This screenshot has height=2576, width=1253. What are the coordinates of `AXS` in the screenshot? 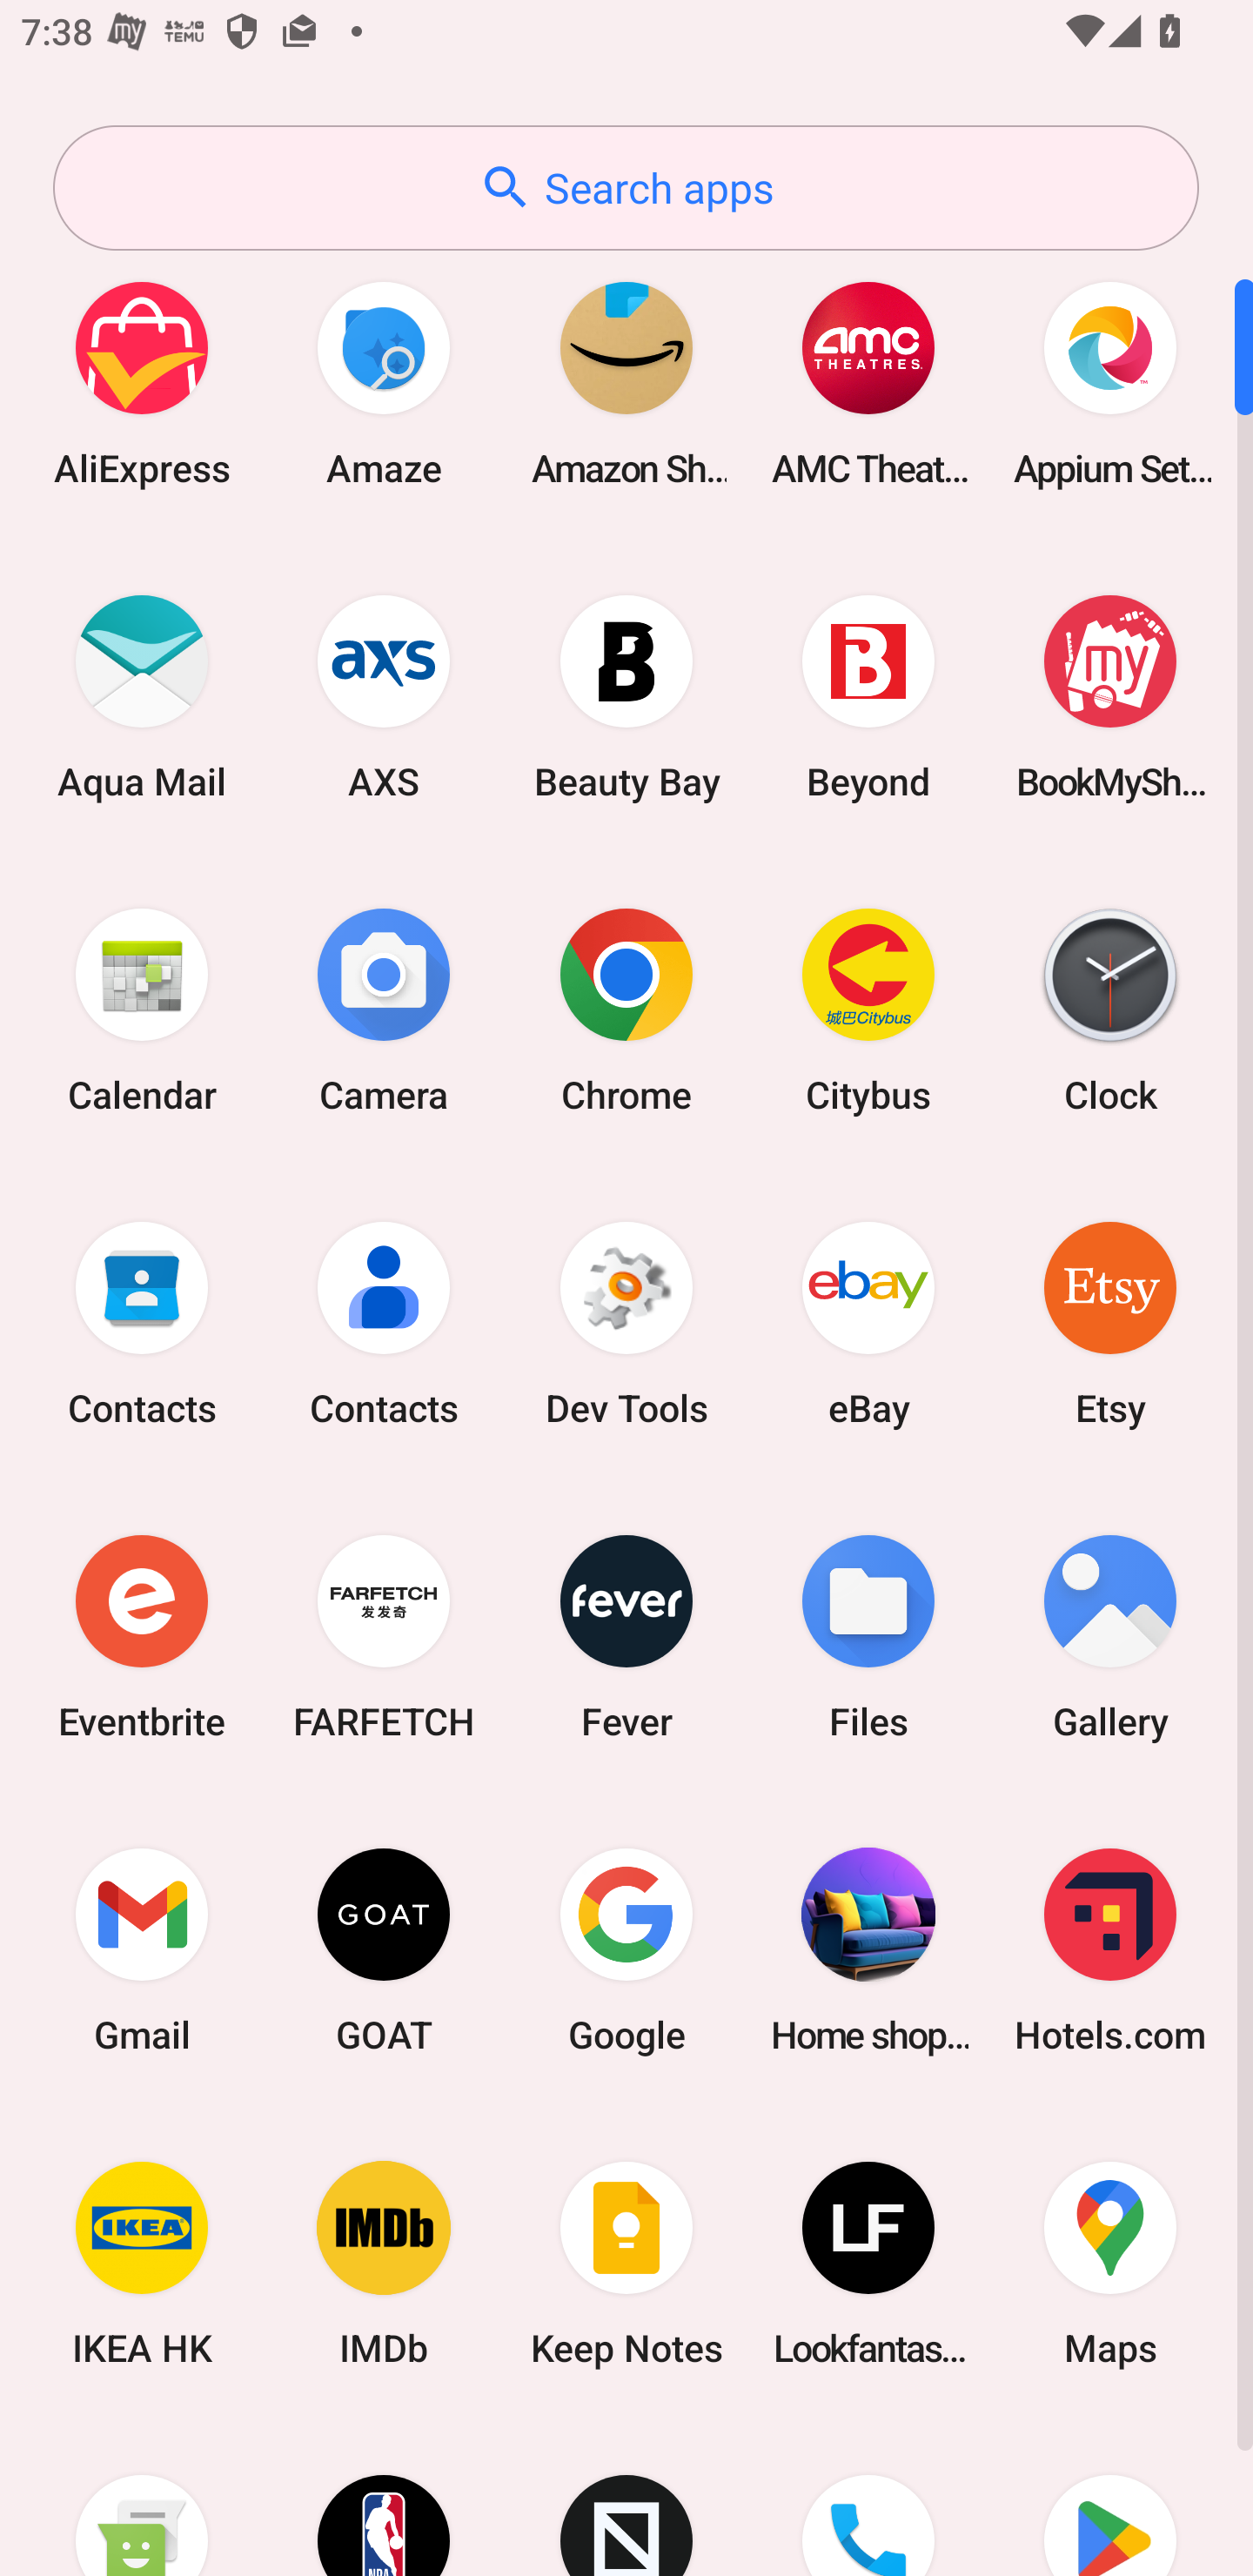 It's located at (384, 696).